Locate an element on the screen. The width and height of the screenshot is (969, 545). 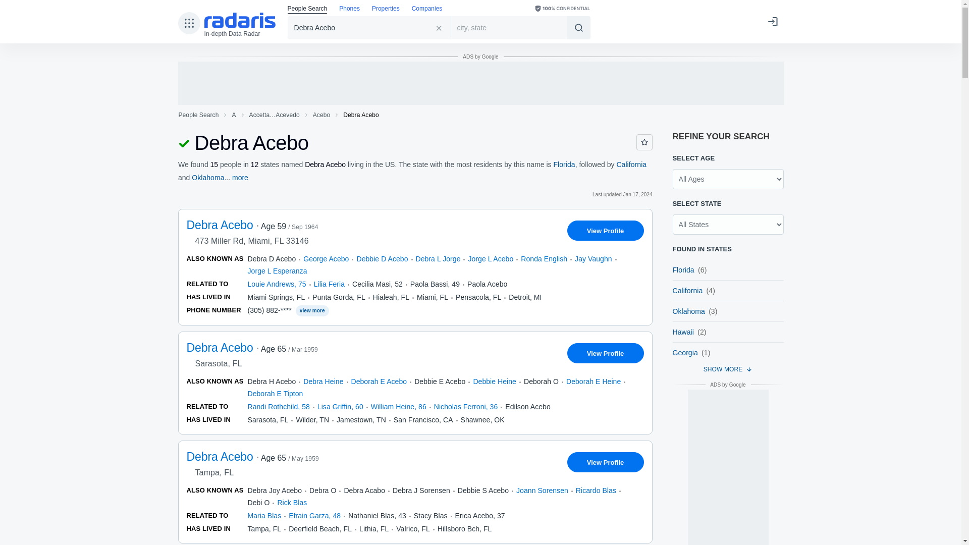
A is located at coordinates (233, 115).